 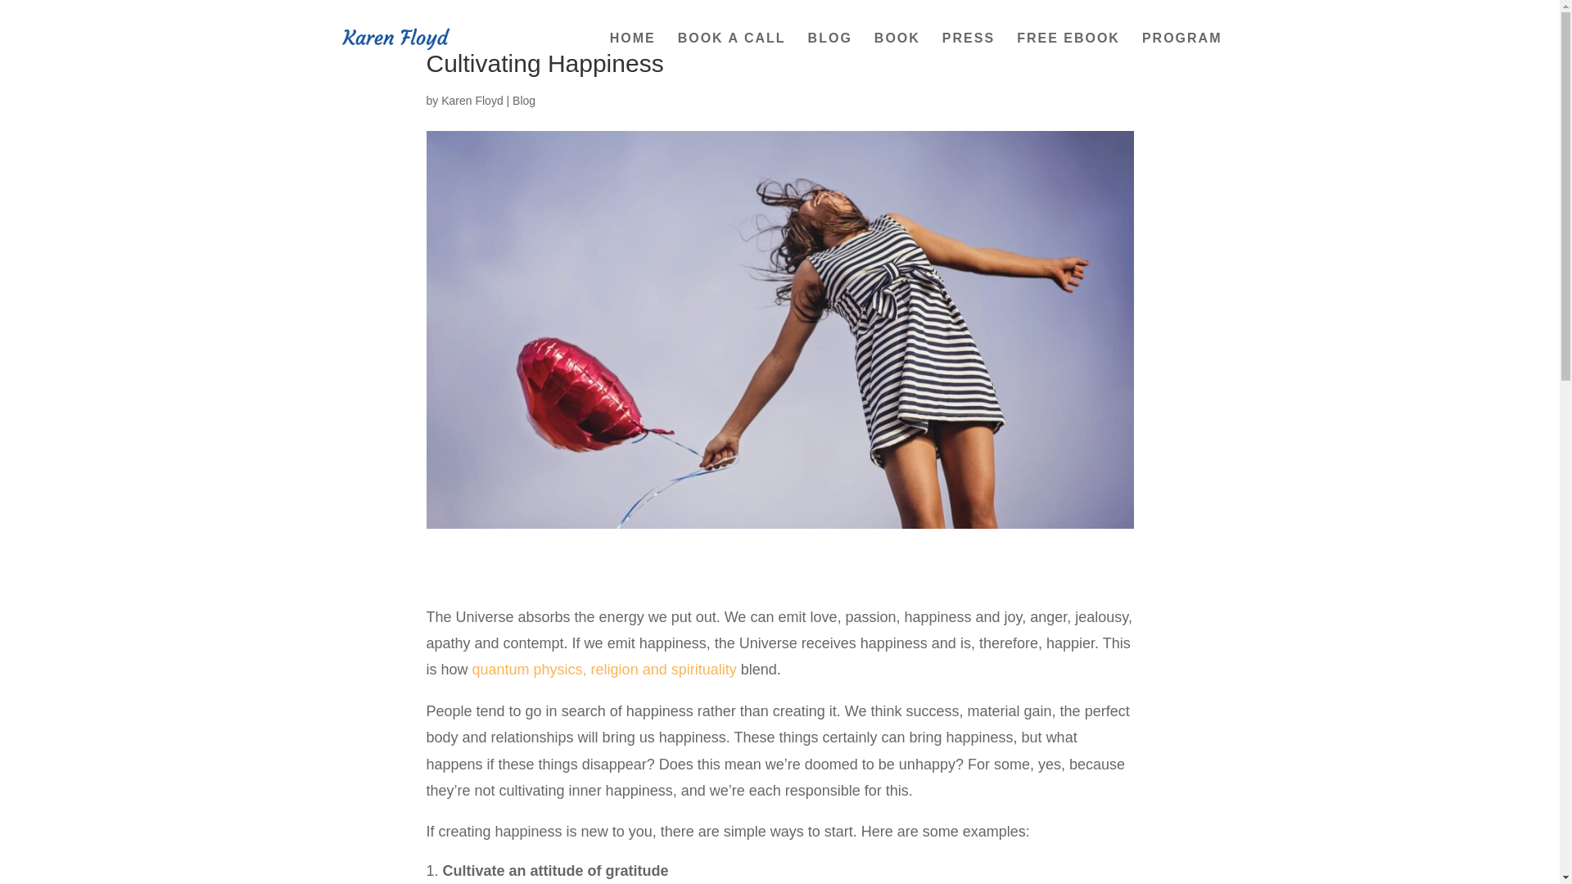 I want to click on HOME, so click(x=632, y=54).